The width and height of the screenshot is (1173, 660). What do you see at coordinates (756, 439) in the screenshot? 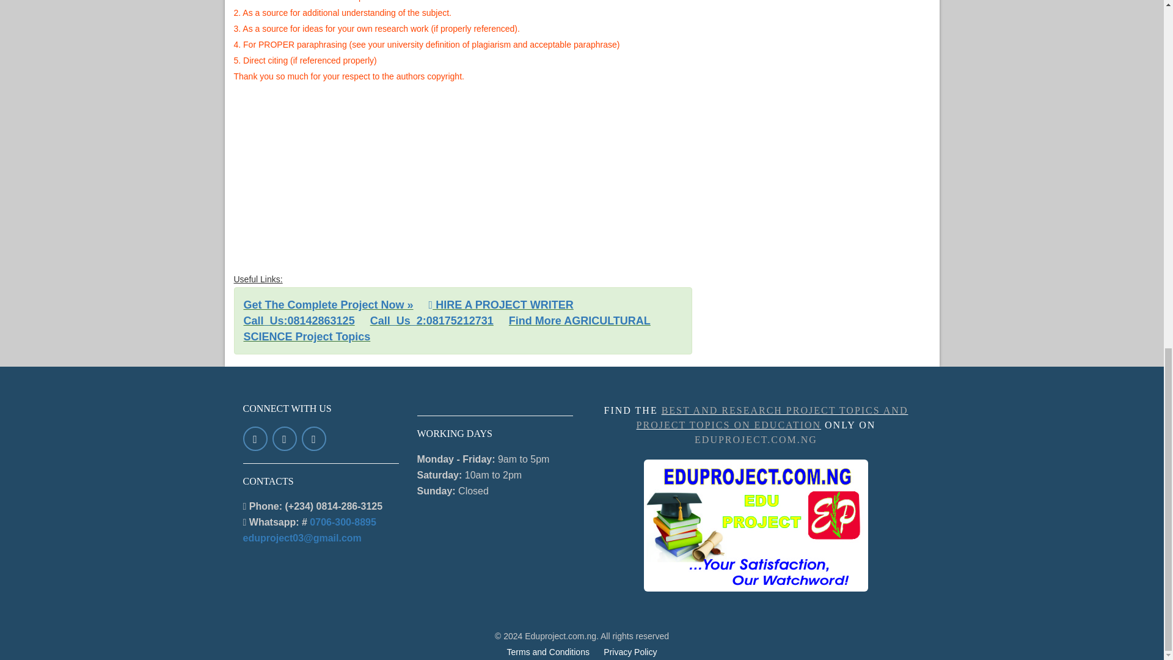
I see `EDUPROJECT.COM.NG` at bounding box center [756, 439].